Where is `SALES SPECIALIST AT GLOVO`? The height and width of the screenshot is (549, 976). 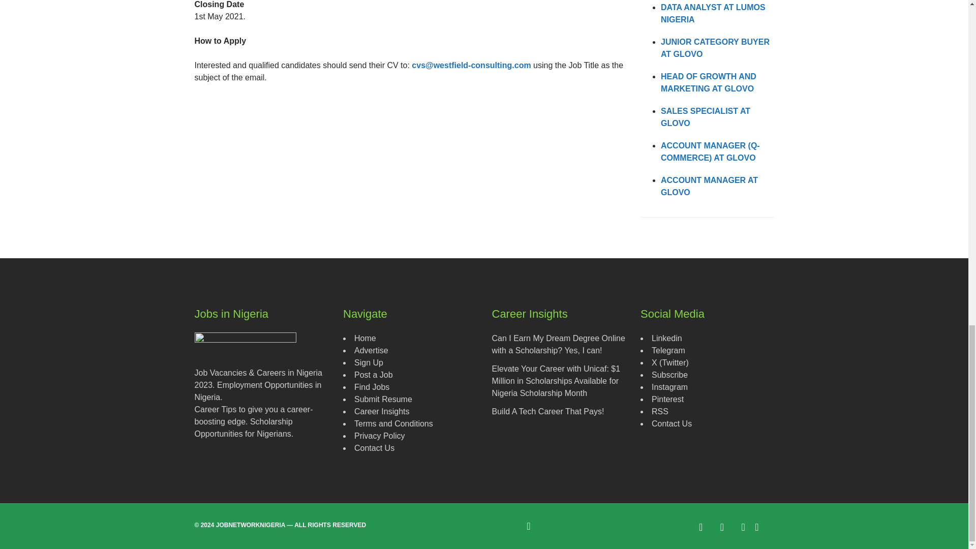
SALES SPECIALIST AT GLOVO is located at coordinates (706, 117).